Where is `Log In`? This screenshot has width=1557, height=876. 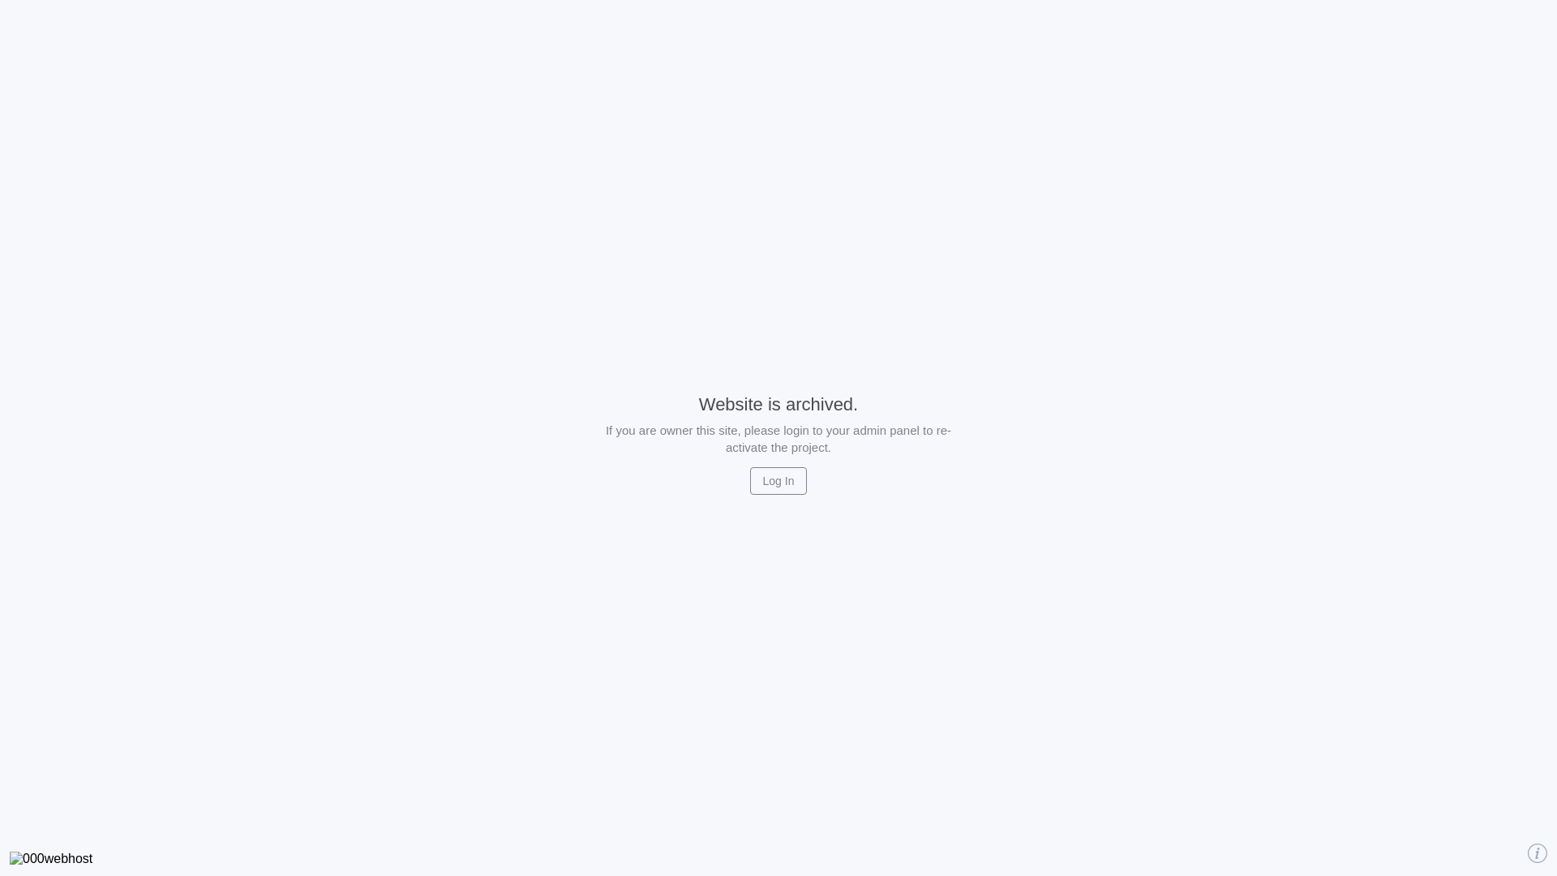
Log In is located at coordinates (778, 481).